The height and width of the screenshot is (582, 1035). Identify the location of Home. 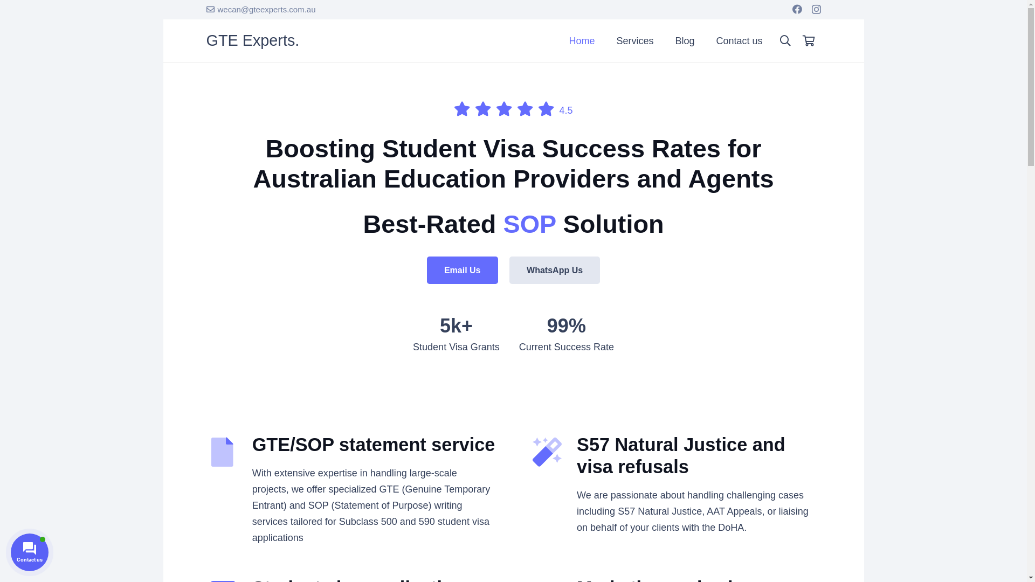
(582, 41).